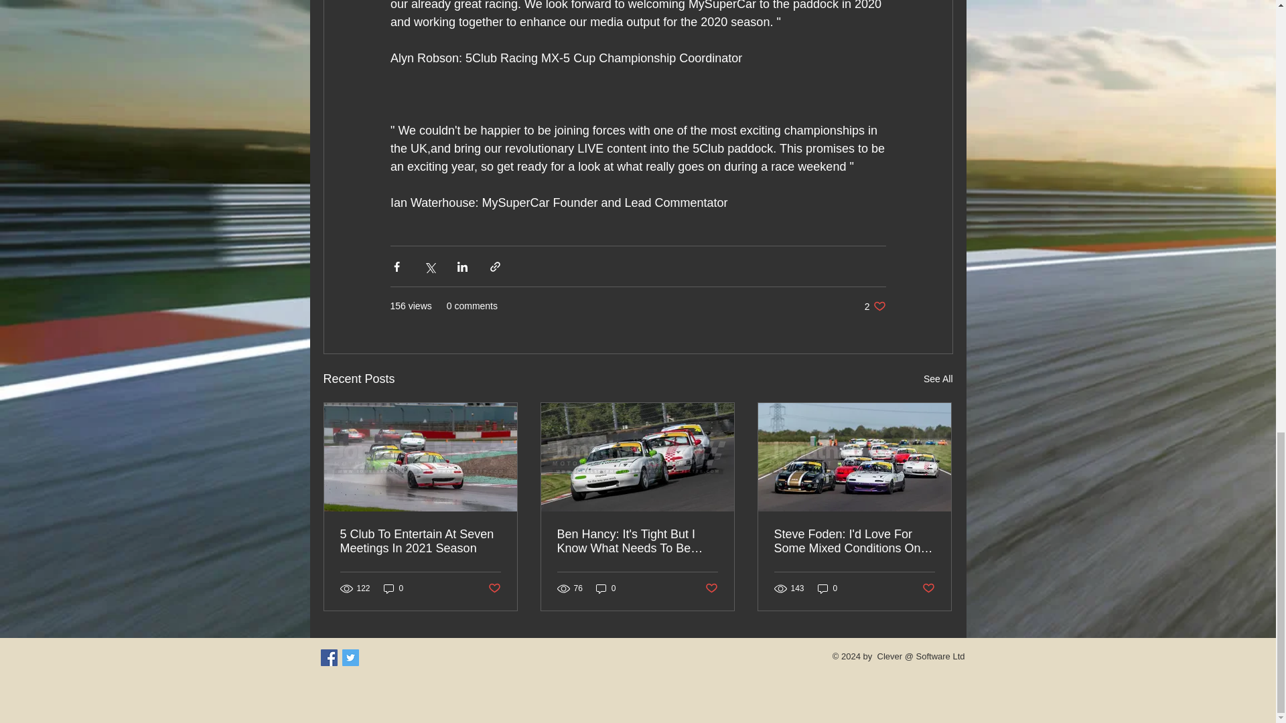  I want to click on Post not marked as liked, so click(928, 588).